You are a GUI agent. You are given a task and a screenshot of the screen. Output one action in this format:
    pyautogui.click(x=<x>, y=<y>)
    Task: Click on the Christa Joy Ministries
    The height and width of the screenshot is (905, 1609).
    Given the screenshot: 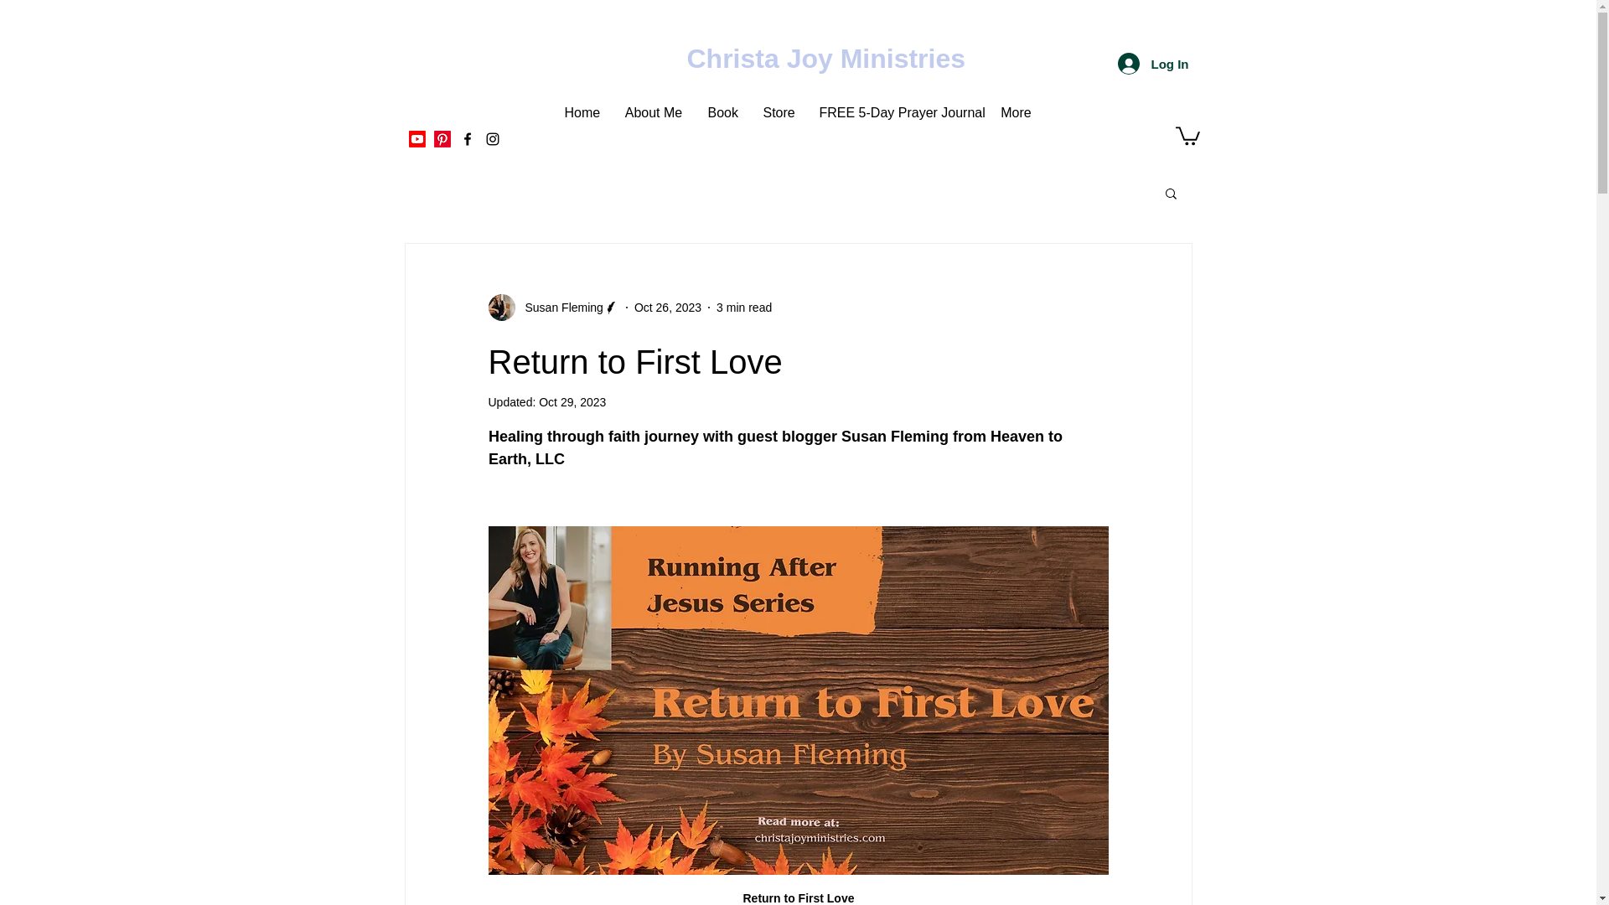 What is the action you would take?
    pyautogui.click(x=826, y=58)
    